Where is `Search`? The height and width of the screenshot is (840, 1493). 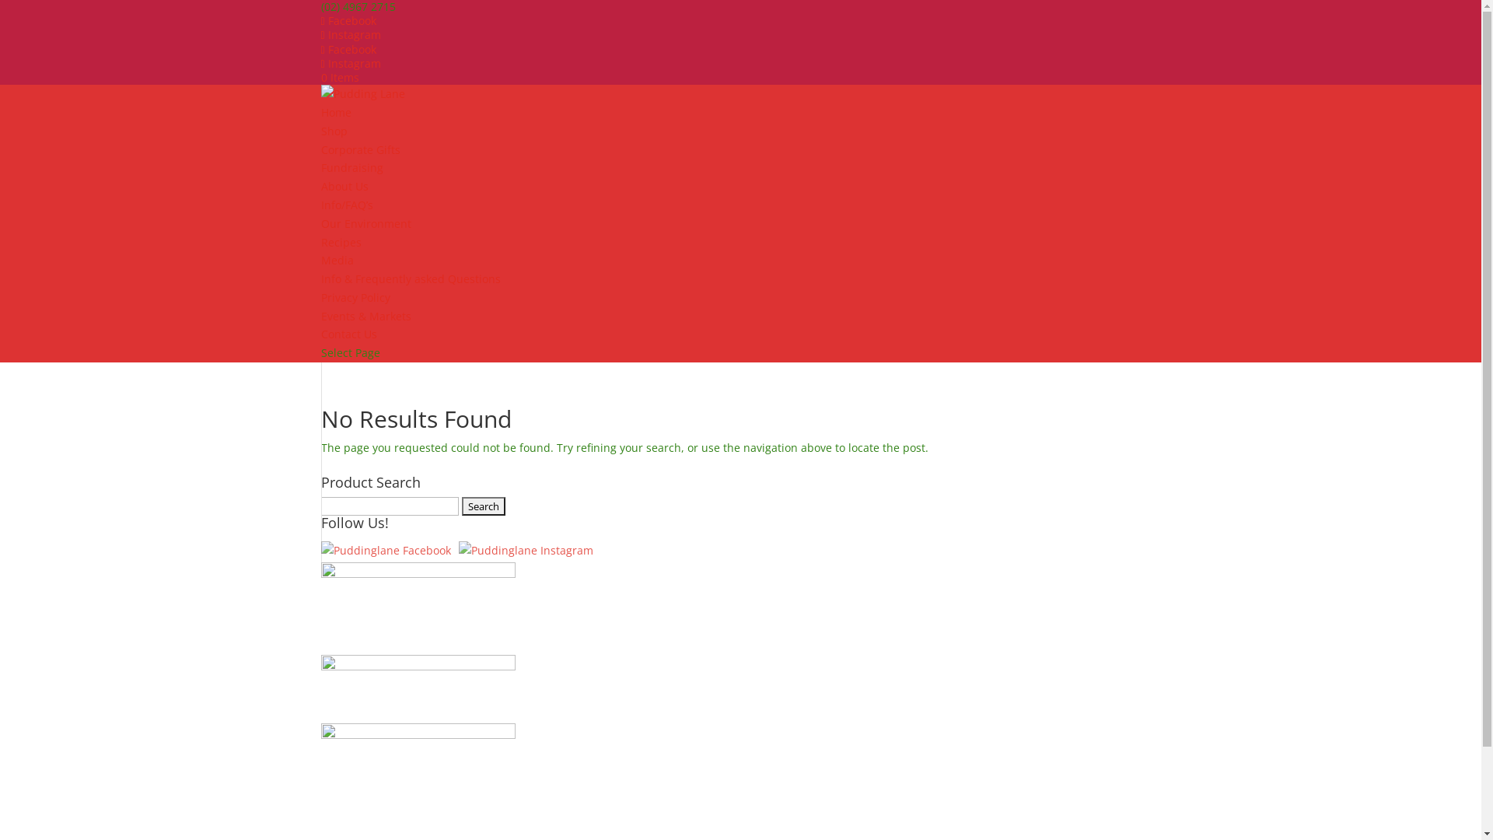
Search is located at coordinates (484, 506).